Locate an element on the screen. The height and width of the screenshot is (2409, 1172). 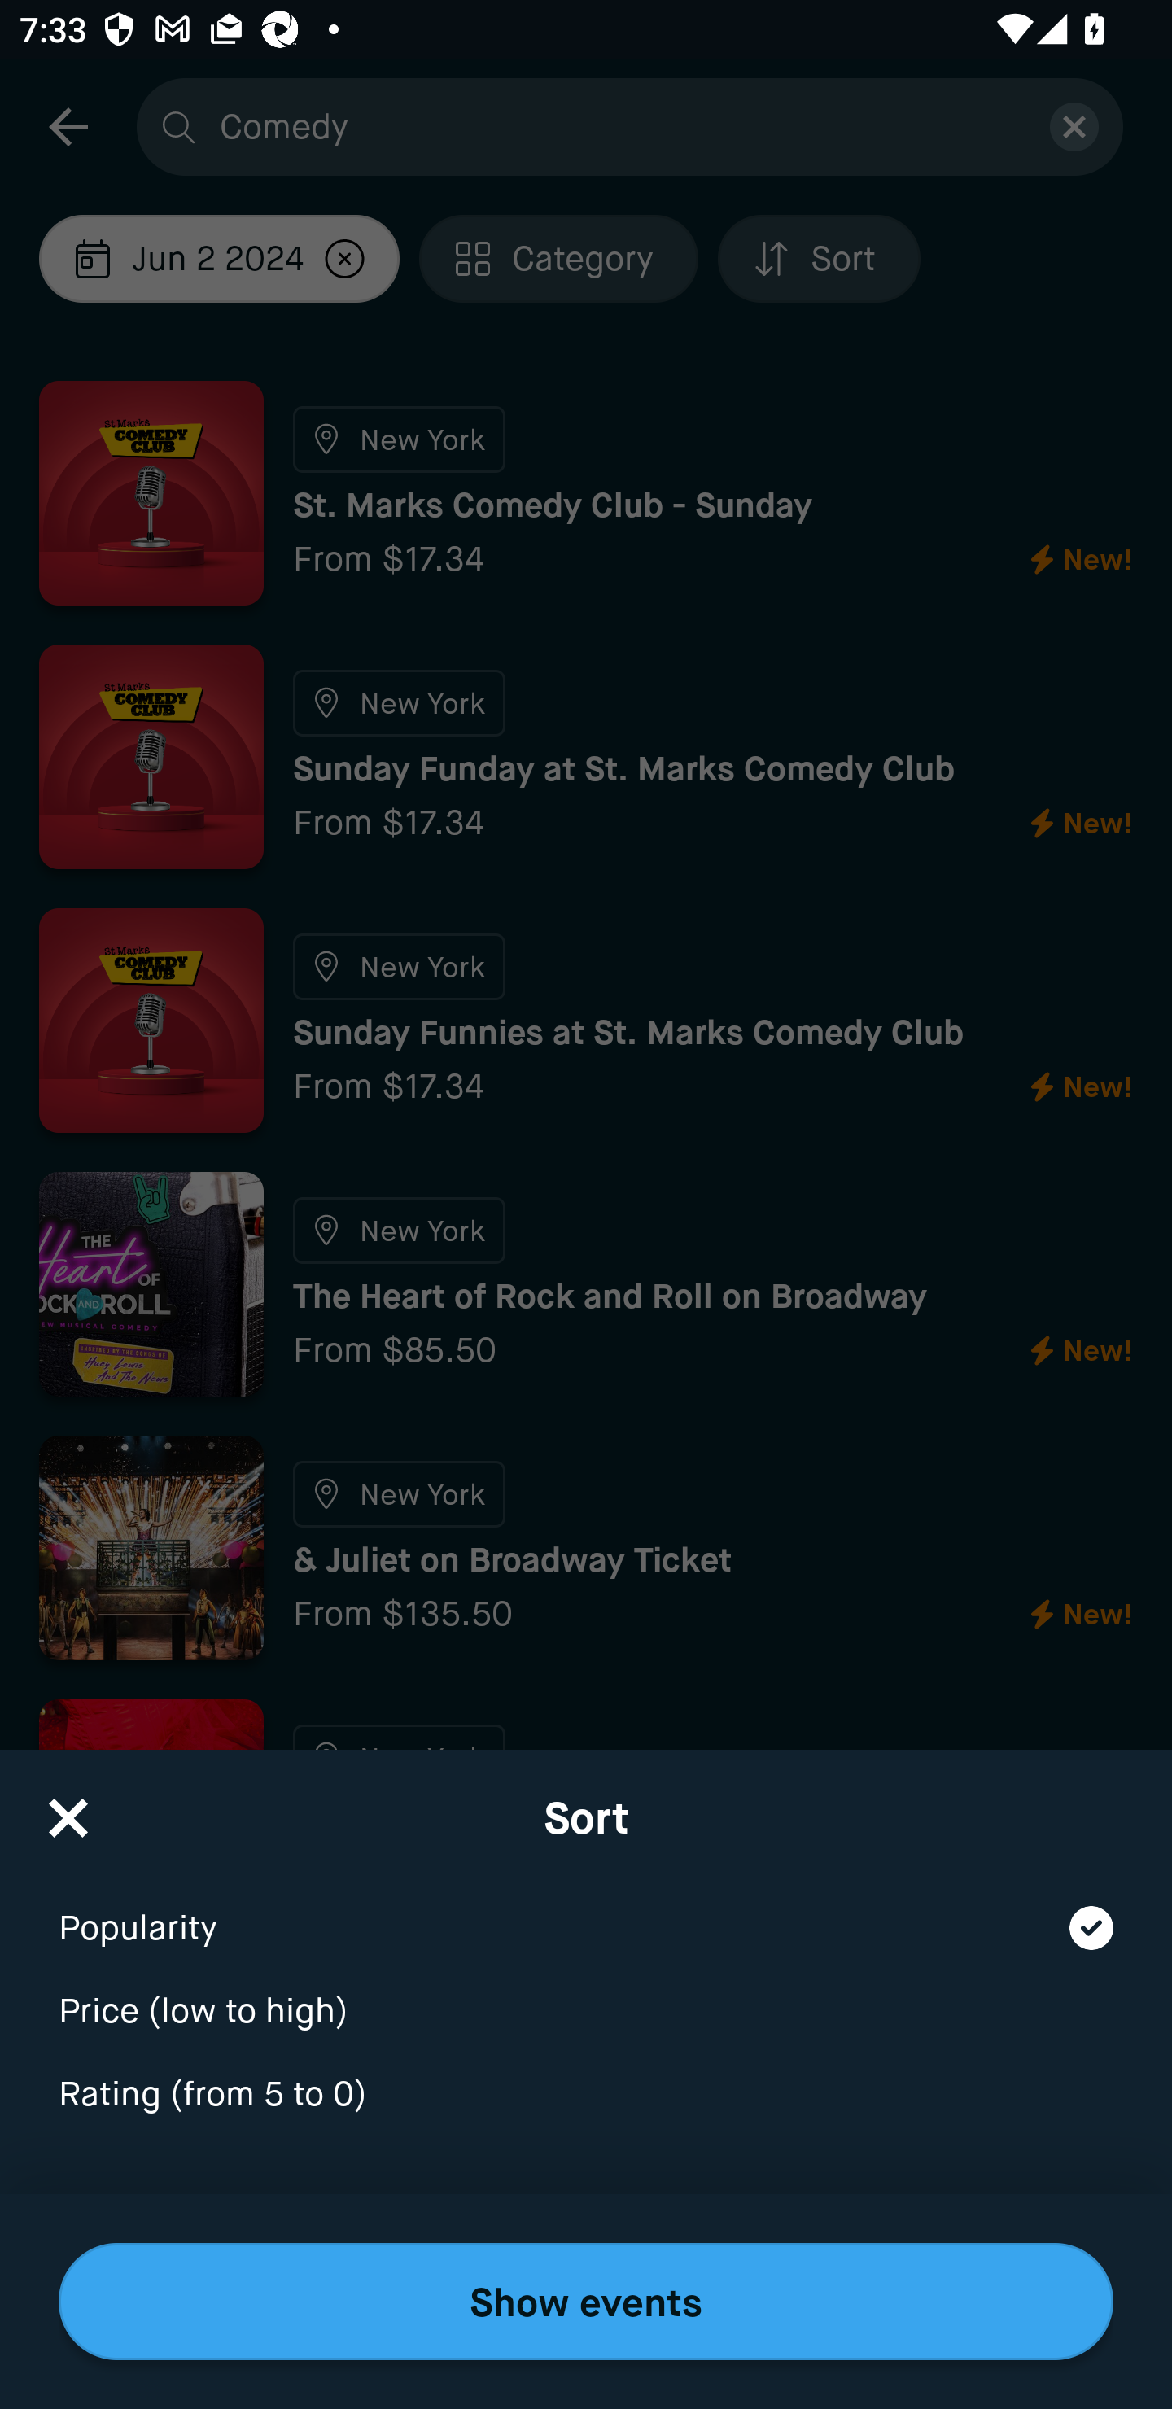
Popularity Selected Icon is located at coordinates (586, 1909).